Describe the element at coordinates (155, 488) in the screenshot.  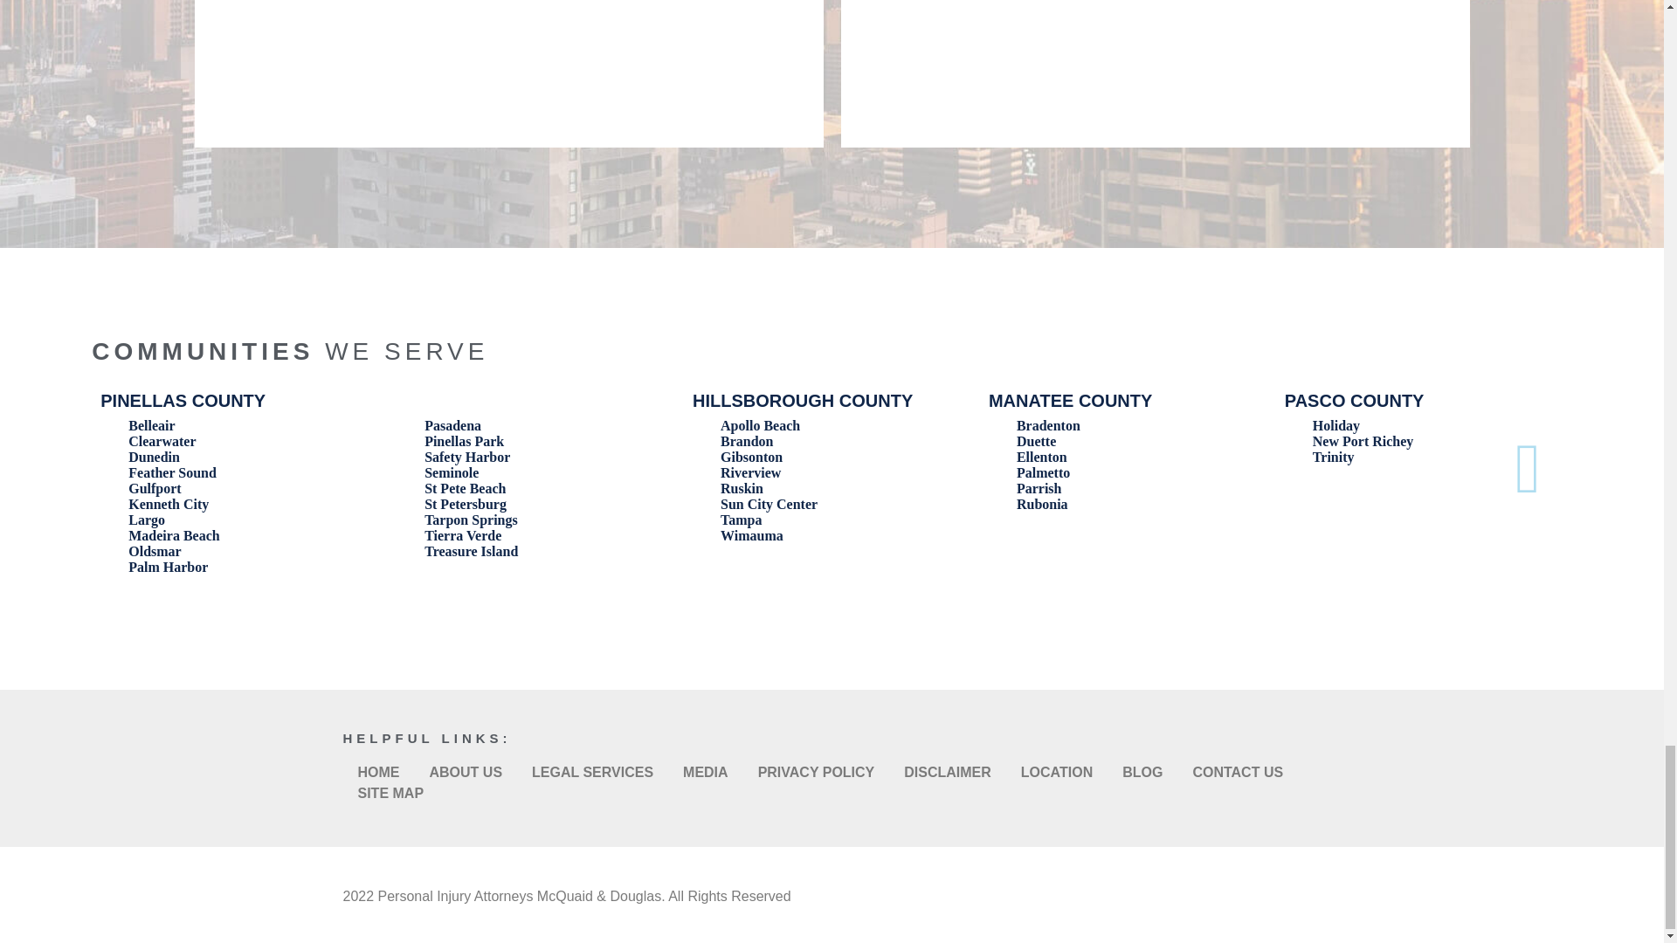
I see `Gulfport` at that location.